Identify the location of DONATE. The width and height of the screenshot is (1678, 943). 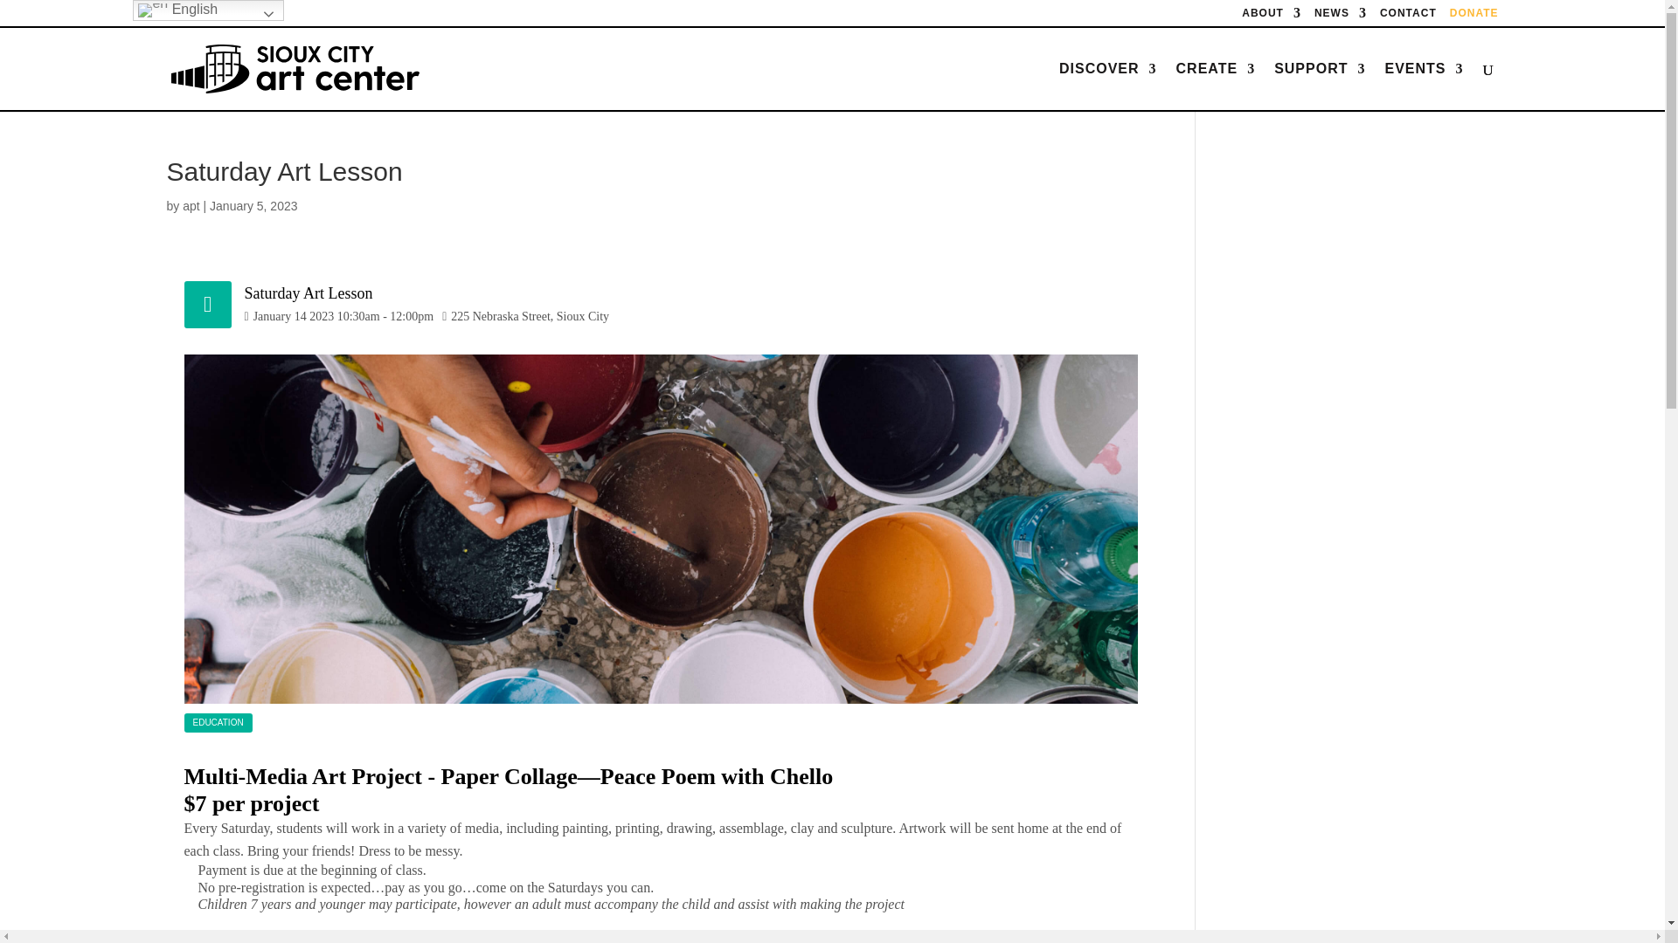
(1473, 17).